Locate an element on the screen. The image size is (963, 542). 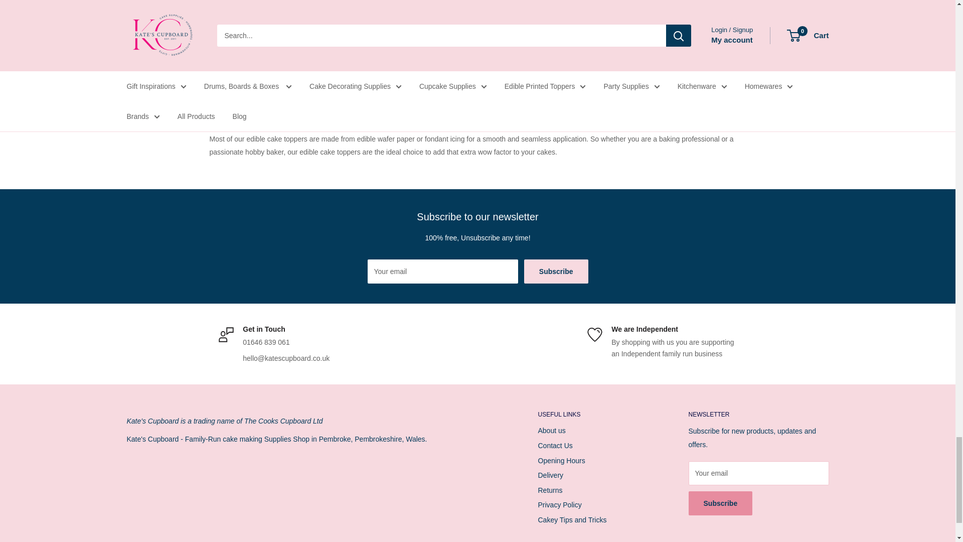
Navigate to page 37 is located at coordinates (600, 8).